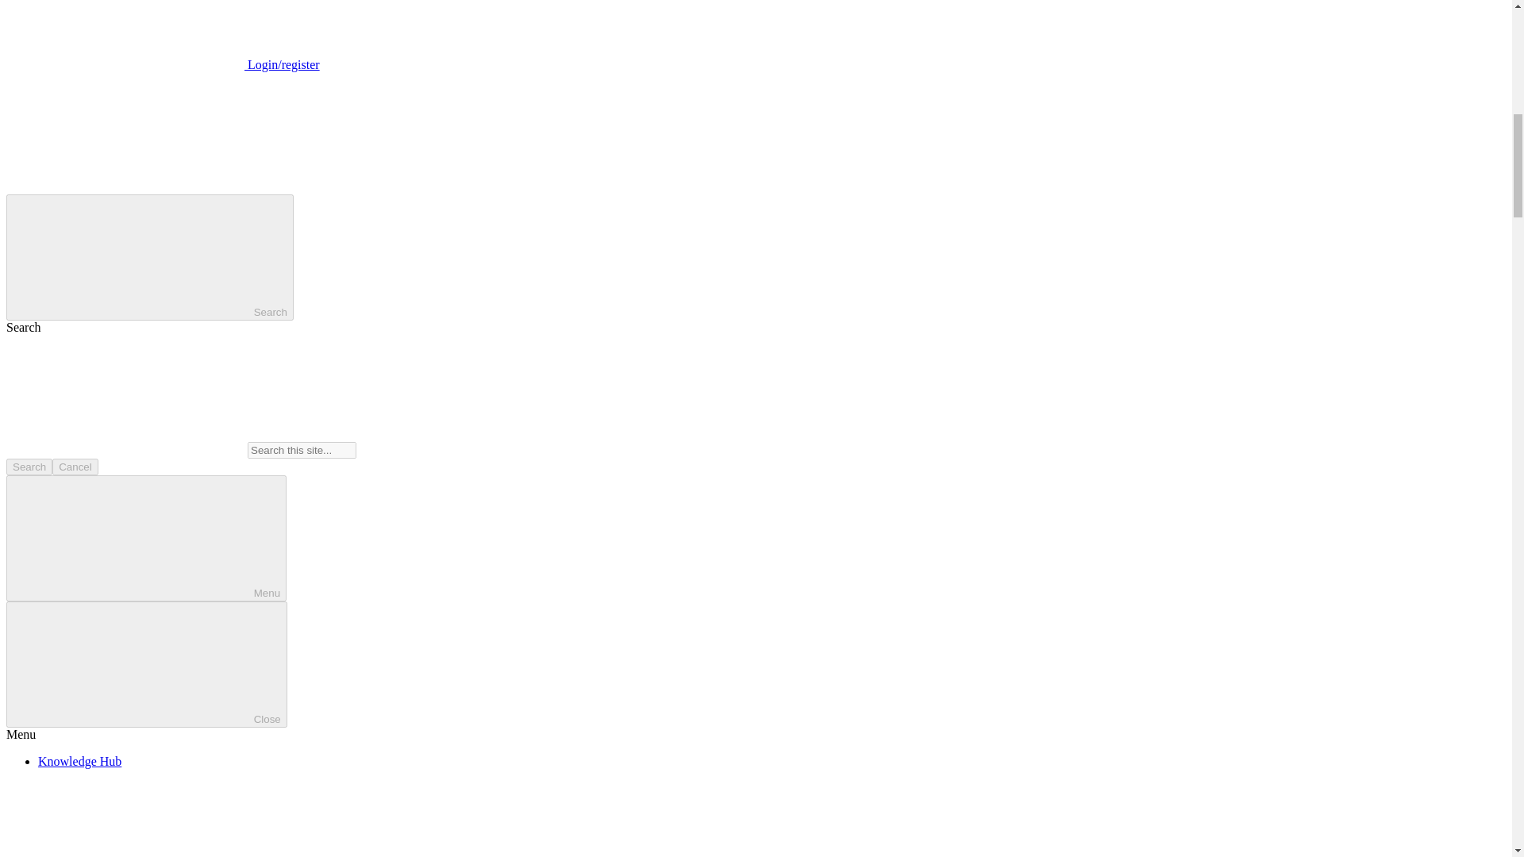 The width and height of the screenshot is (1524, 857). What do you see at coordinates (146, 538) in the screenshot?
I see `Menu` at bounding box center [146, 538].